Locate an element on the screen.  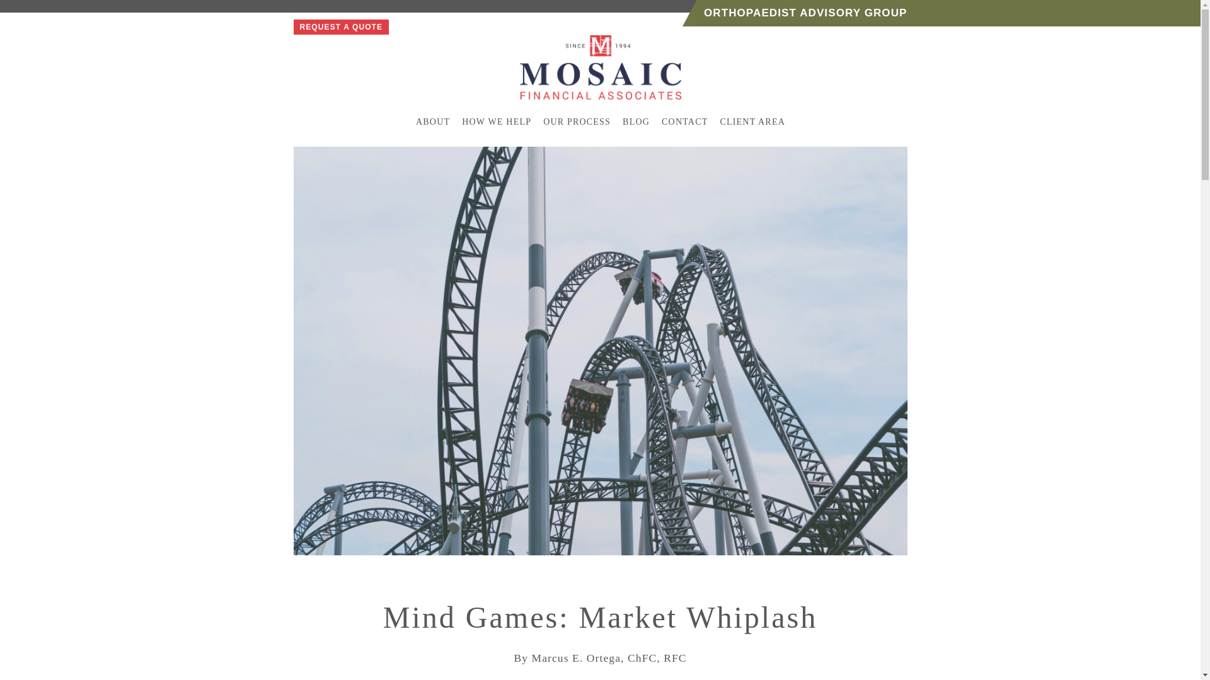
ABOUT is located at coordinates (432, 121).